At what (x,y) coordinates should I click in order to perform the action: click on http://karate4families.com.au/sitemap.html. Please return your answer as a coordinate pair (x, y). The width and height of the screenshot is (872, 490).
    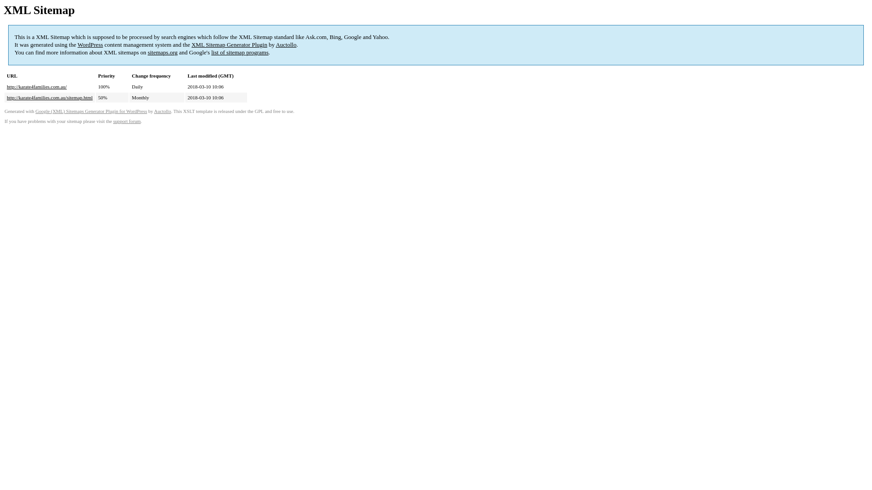
    Looking at the image, I should click on (50, 98).